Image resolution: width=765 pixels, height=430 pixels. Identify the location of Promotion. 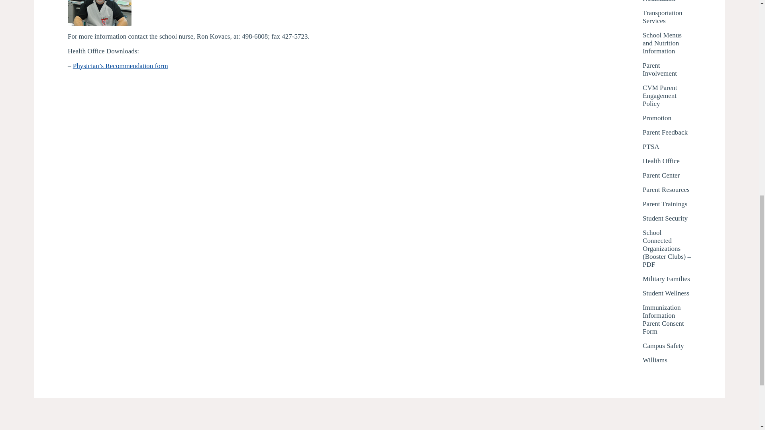
(657, 118).